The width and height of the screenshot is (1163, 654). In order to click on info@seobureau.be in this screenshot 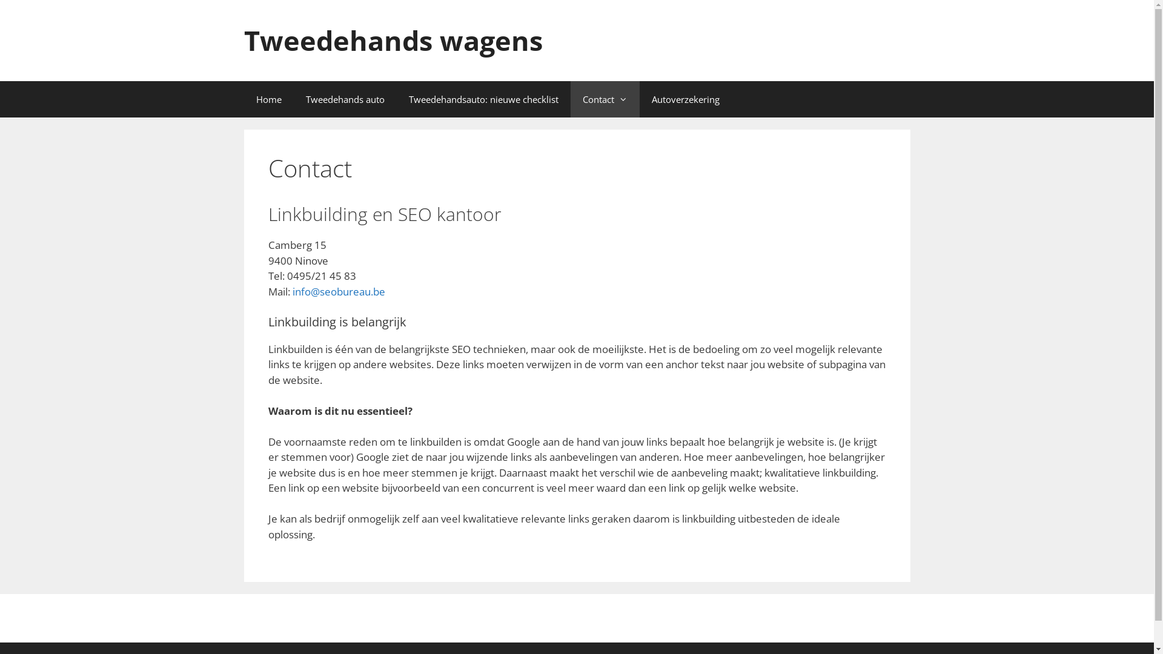, I will do `click(338, 292)`.